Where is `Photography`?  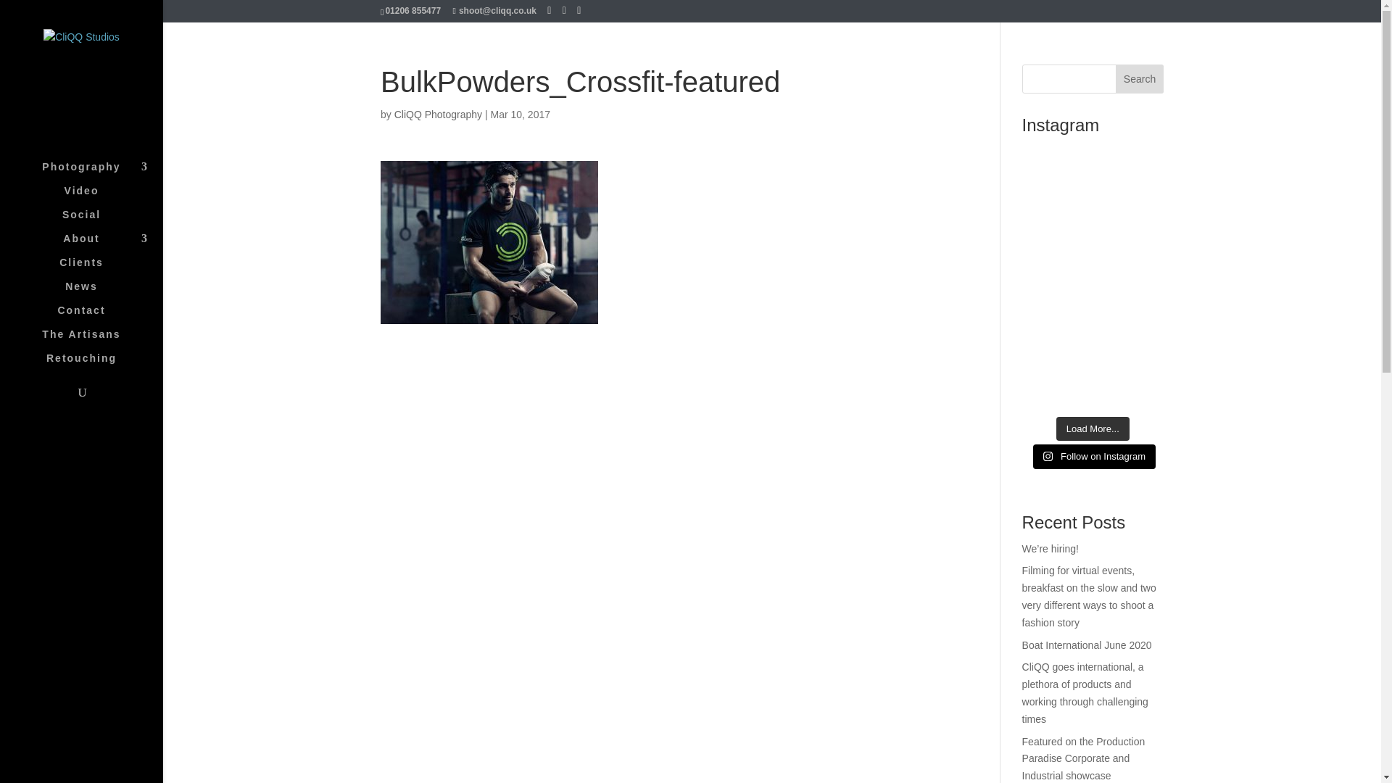 Photography is located at coordinates (96, 173).